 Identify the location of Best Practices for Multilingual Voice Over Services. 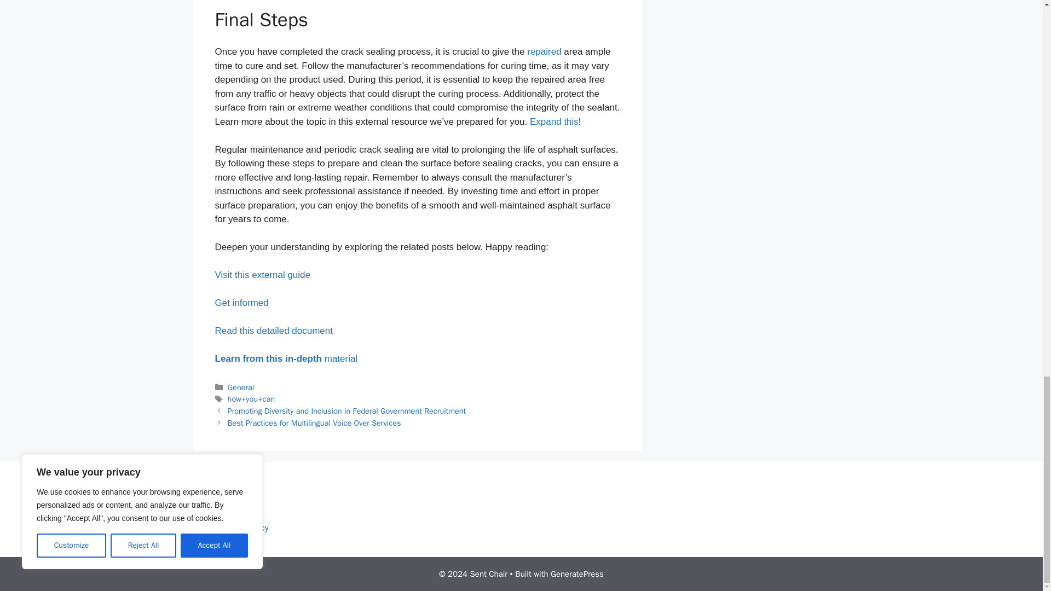
(314, 422).